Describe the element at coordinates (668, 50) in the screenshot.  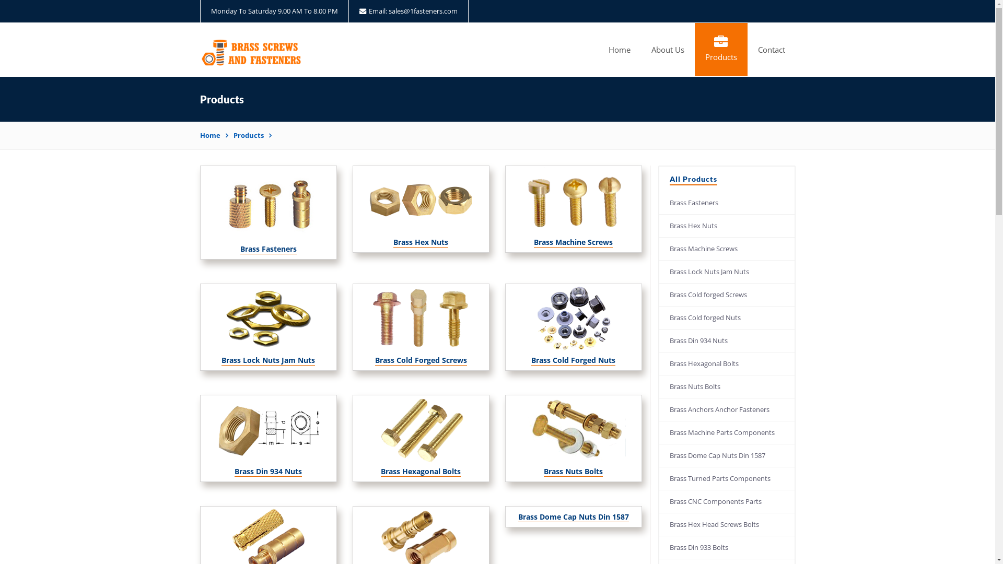
I see `About Us` at that location.